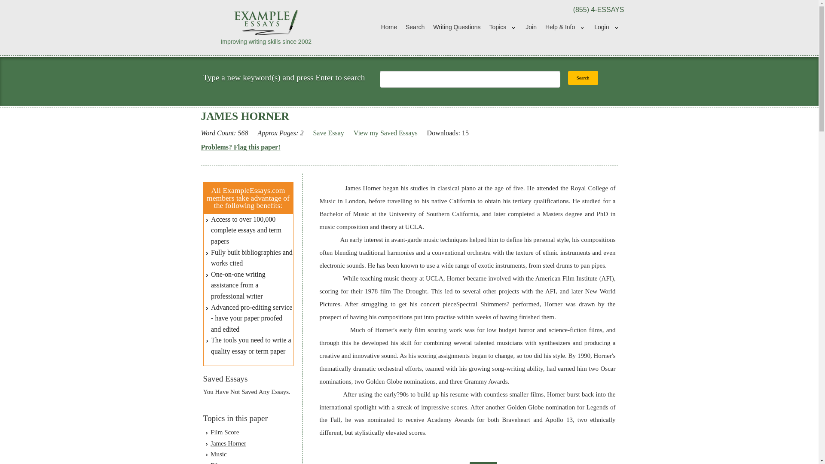 This screenshot has height=464, width=825. I want to click on Search, so click(583, 78).